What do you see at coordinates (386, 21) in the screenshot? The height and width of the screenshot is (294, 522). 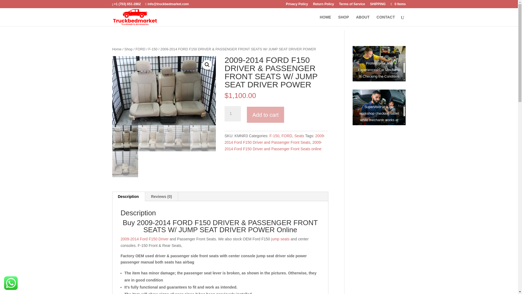 I see `CONTACT` at bounding box center [386, 21].